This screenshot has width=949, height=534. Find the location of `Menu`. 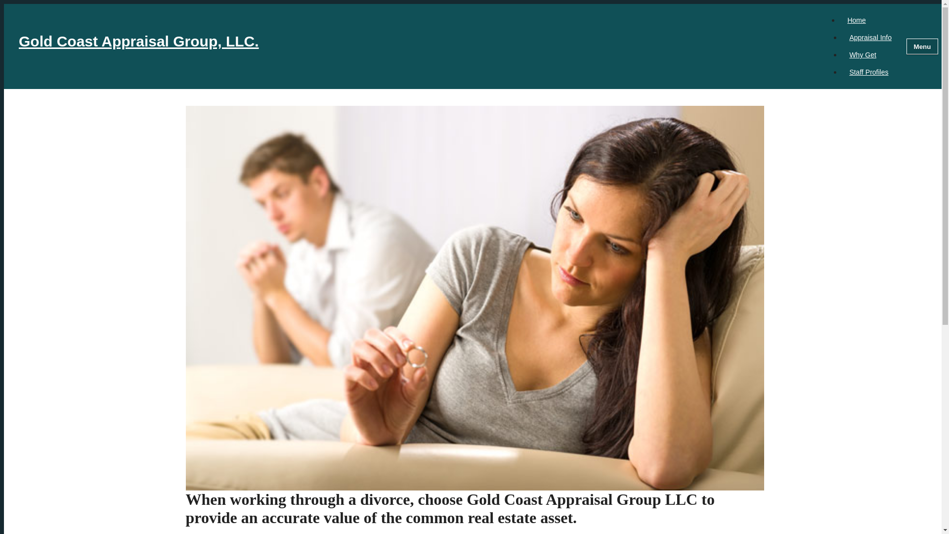

Menu is located at coordinates (922, 46).